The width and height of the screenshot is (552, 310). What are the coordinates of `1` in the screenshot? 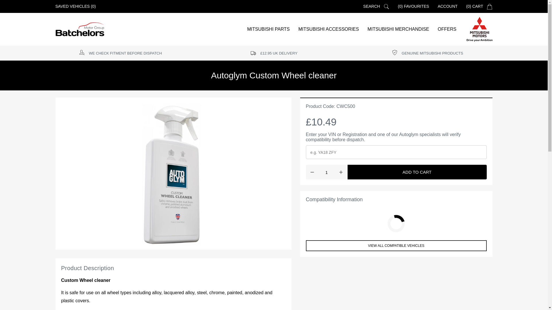 It's located at (326, 172).